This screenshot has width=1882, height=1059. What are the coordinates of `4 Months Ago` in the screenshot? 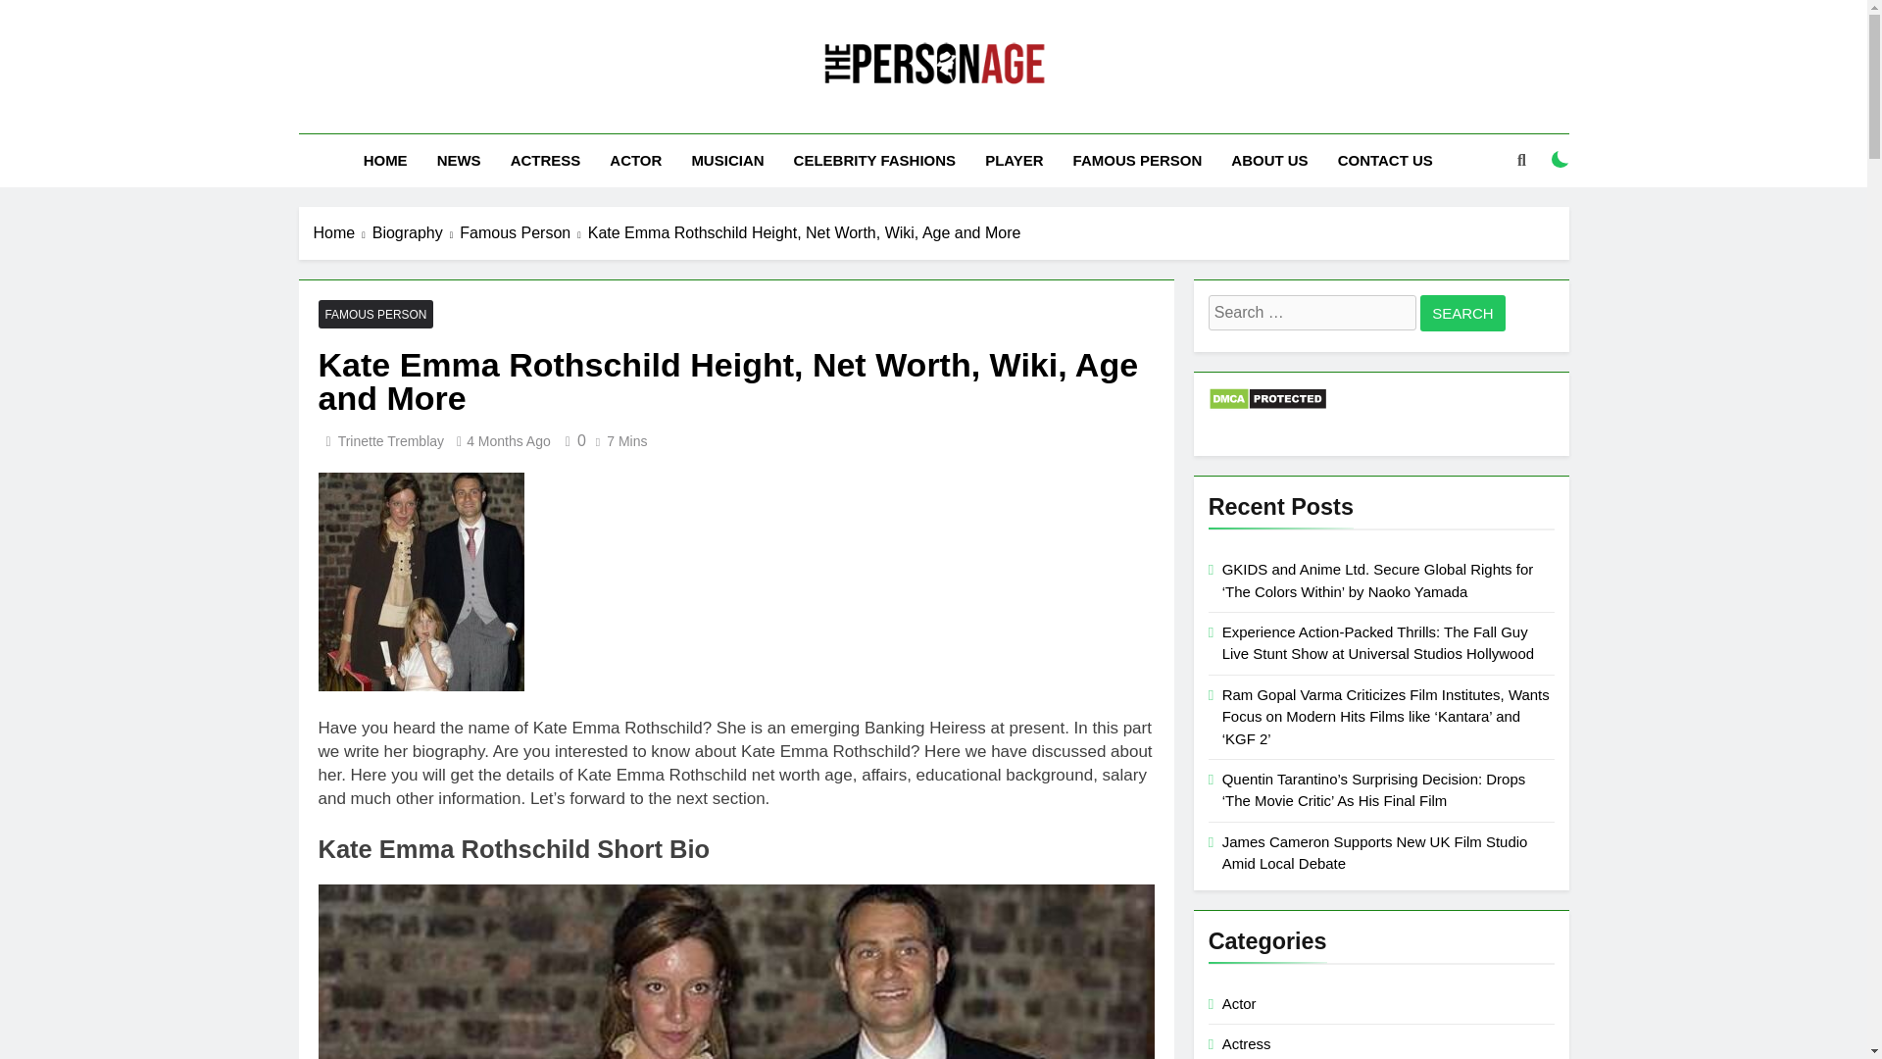 It's located at (509, 440).